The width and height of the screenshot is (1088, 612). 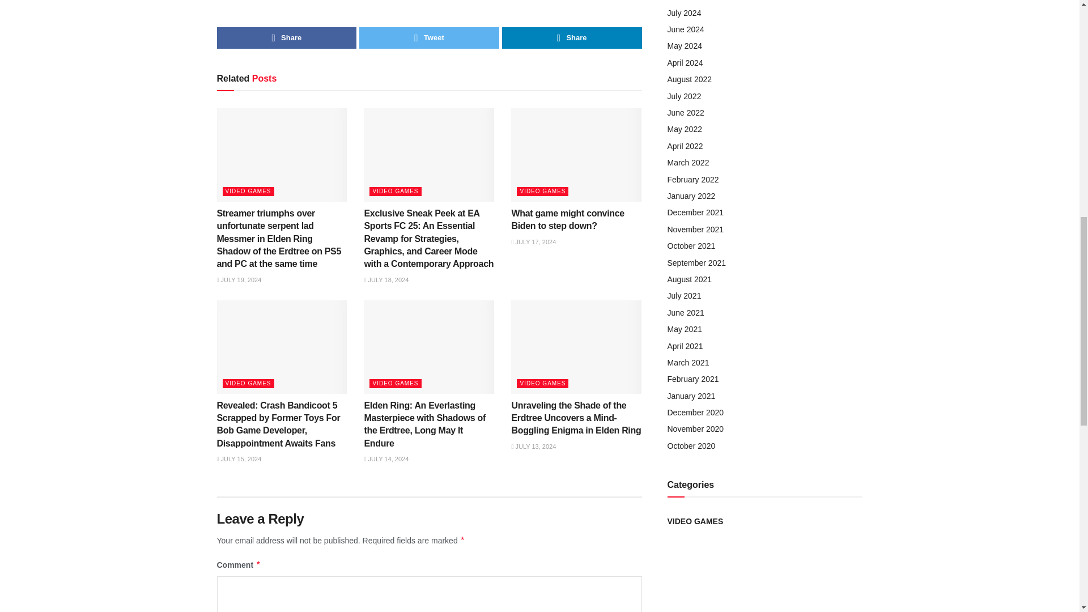 What do you see at coordinates (239, 280) in the screenshot?
I see `JULY 19, 2024` at bounding box center [239, 280].